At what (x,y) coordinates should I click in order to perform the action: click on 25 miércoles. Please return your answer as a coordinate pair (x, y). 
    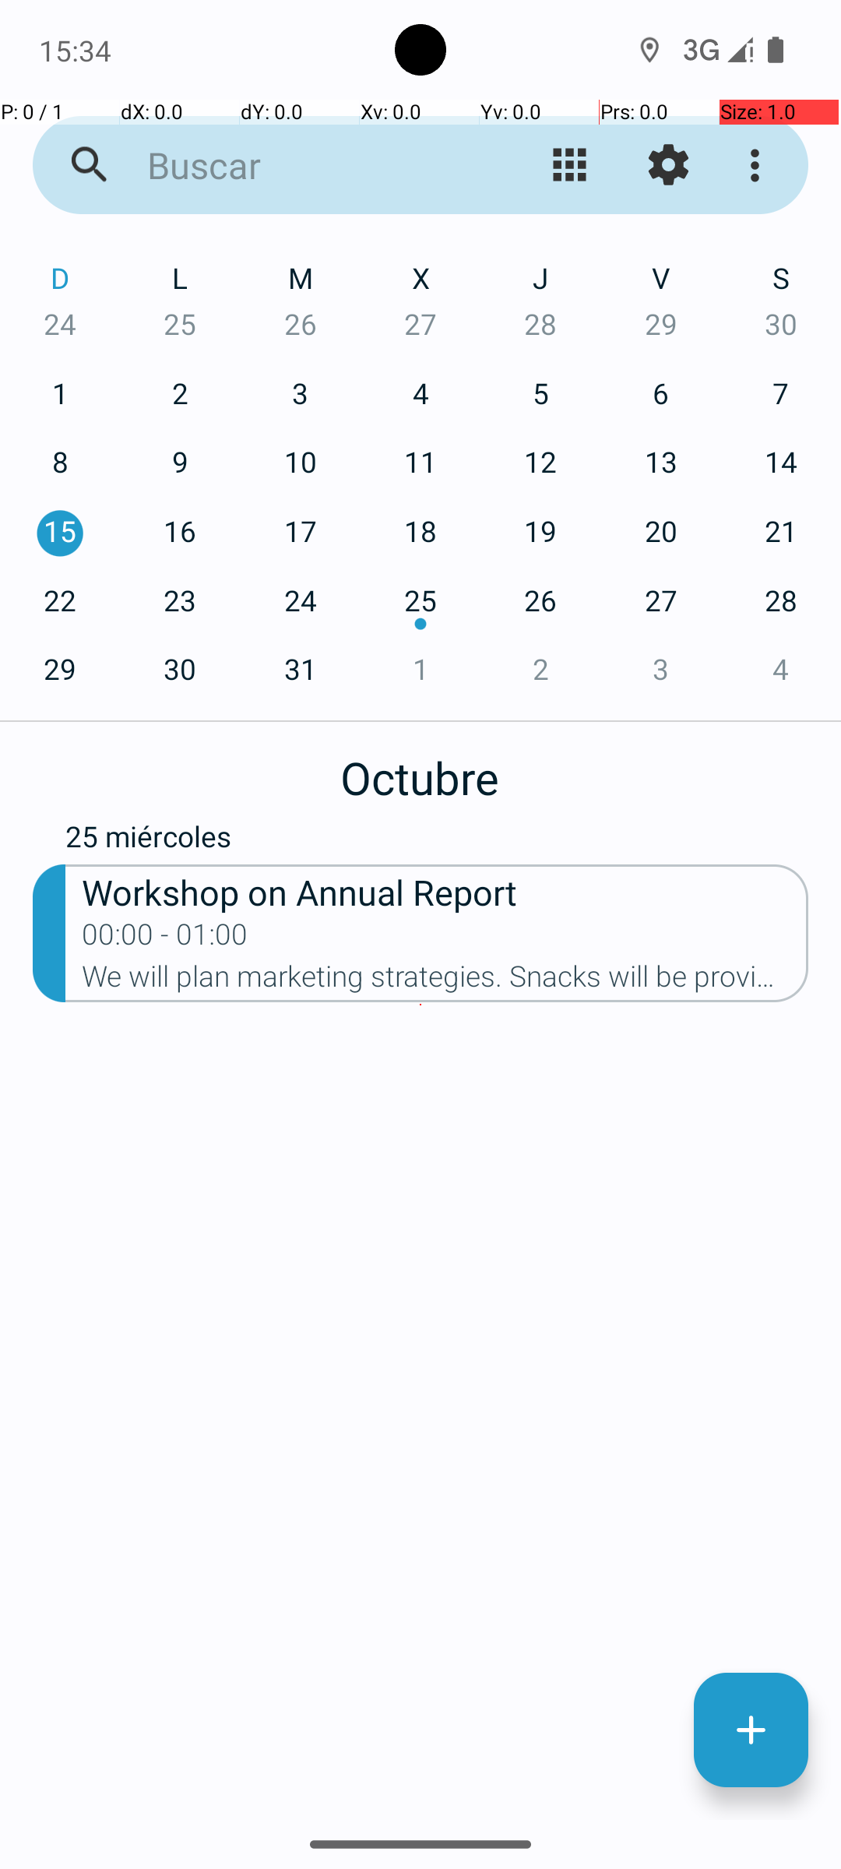
    Looking at the image, I should click on (437, 840).